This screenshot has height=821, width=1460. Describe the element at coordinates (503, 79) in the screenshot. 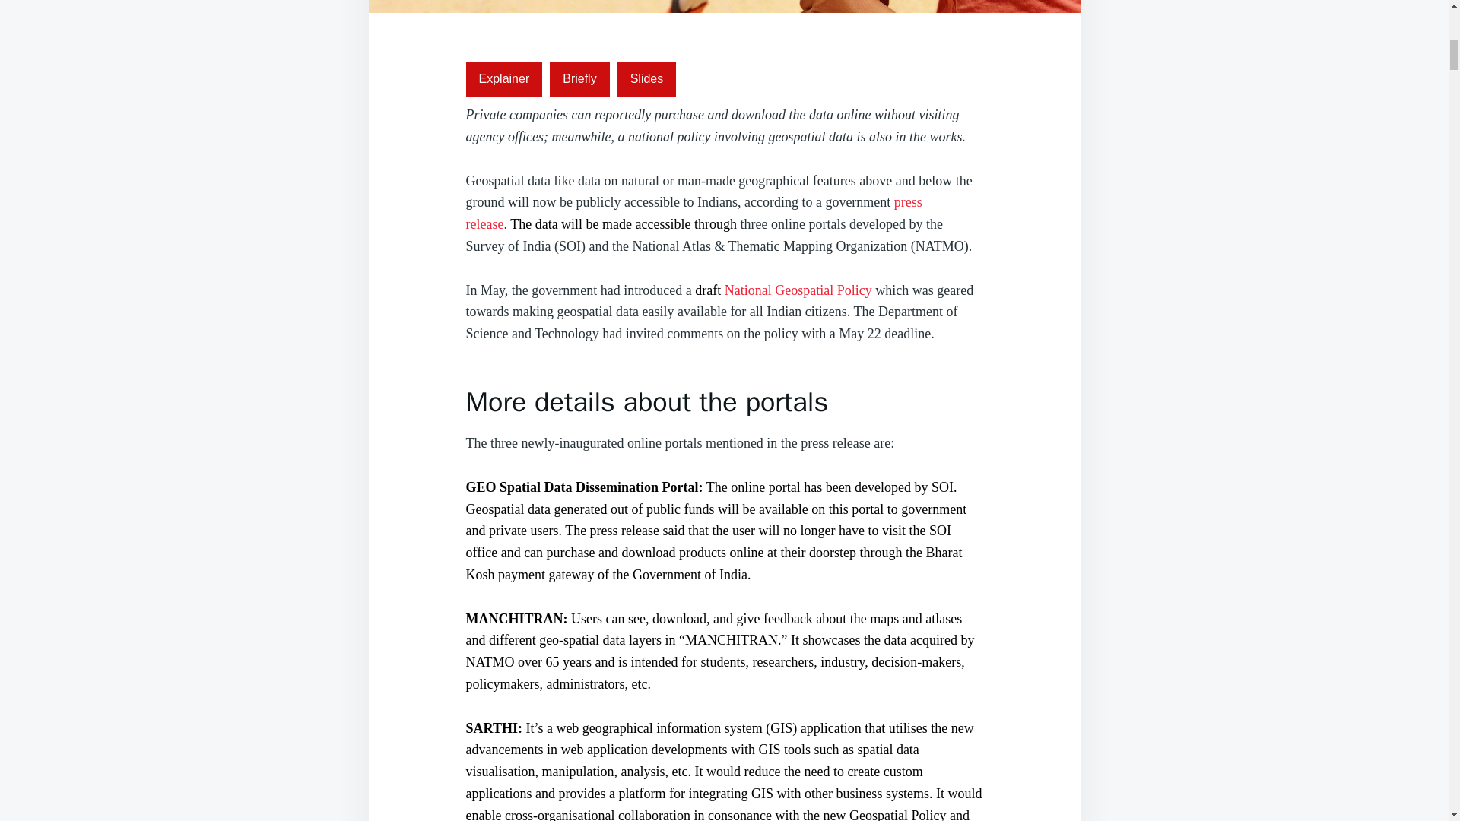

I see `Explainer` at that location.